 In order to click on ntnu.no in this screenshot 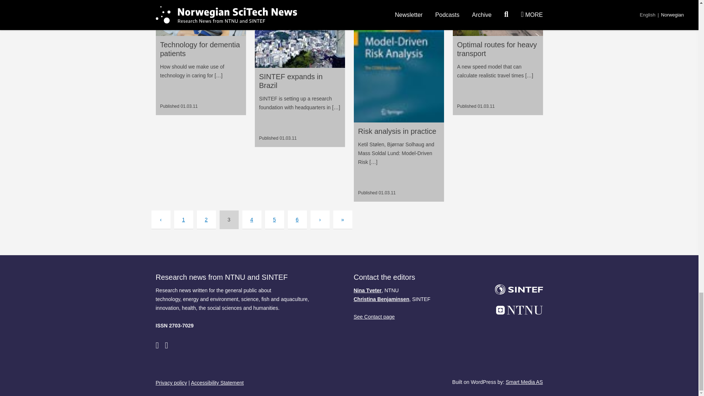, I will do `click(514, 311)`.